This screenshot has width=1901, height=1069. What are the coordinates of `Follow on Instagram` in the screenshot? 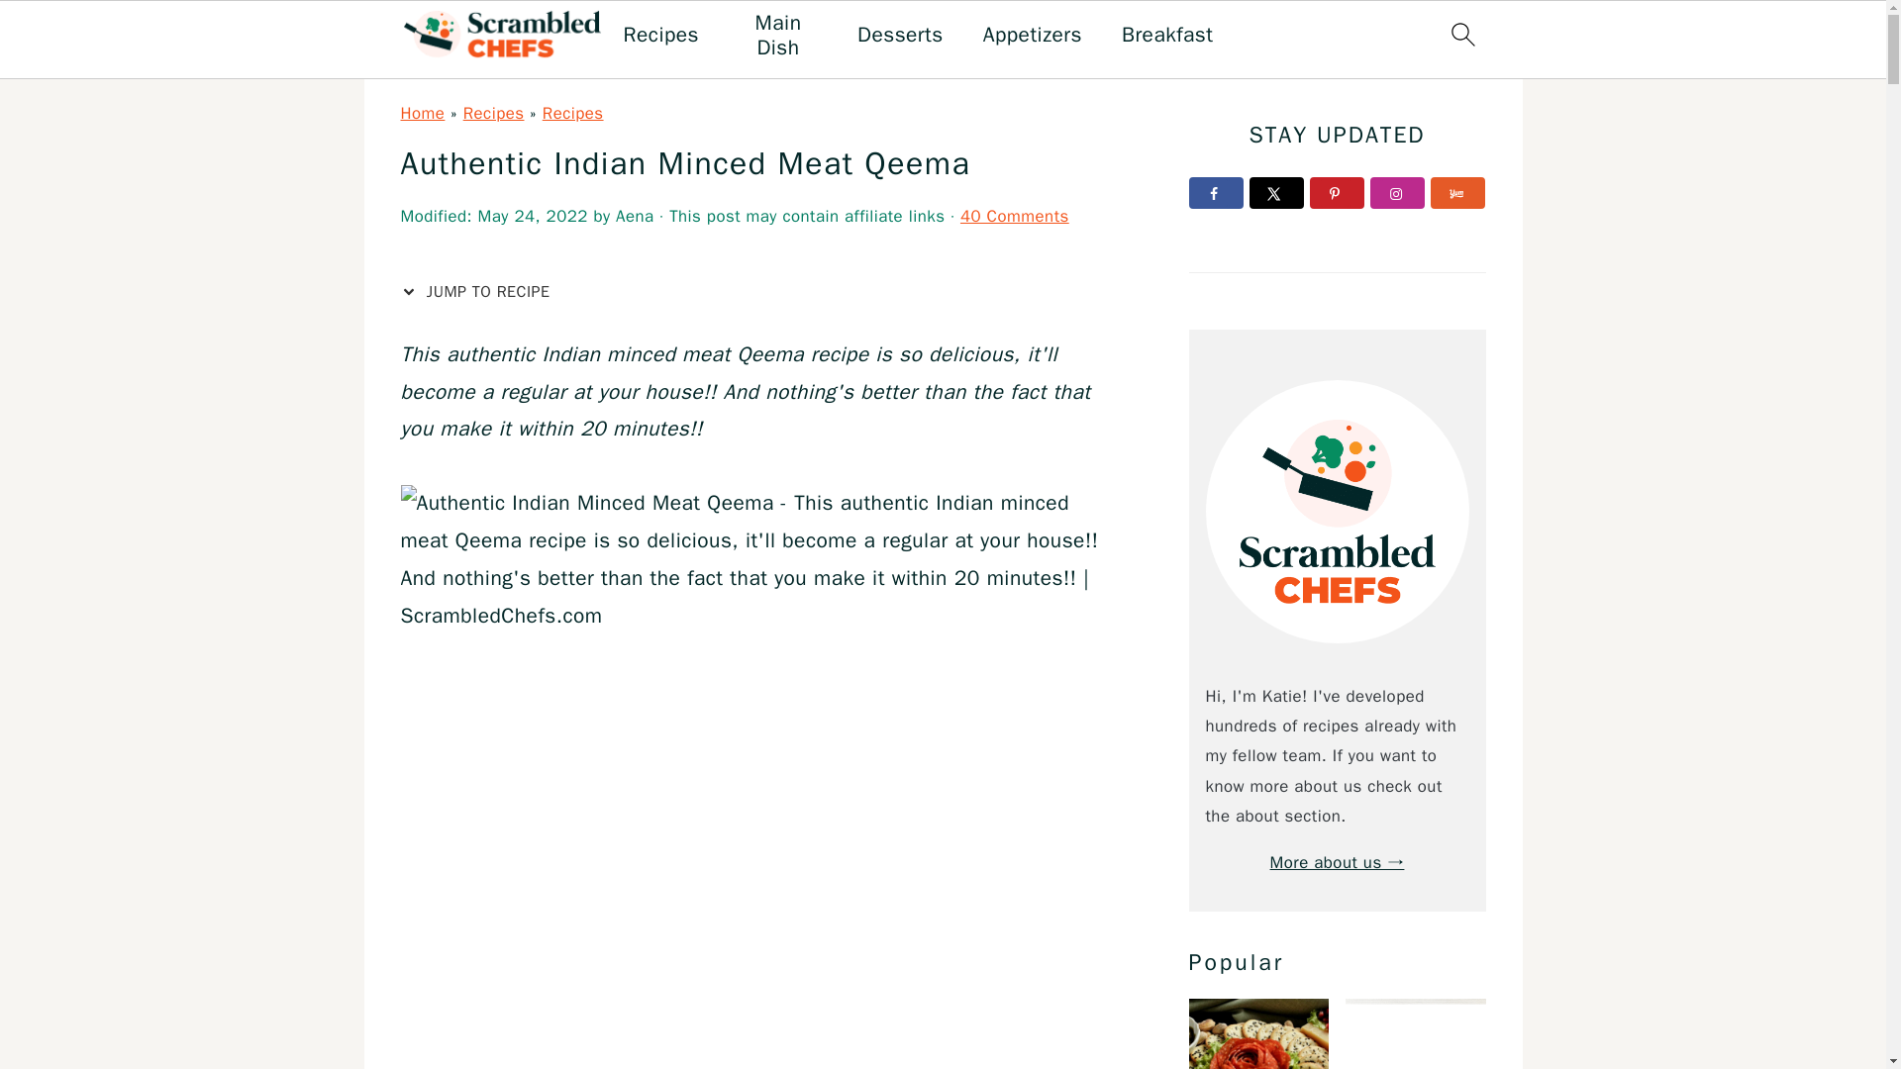 It's located at (1397, 192).